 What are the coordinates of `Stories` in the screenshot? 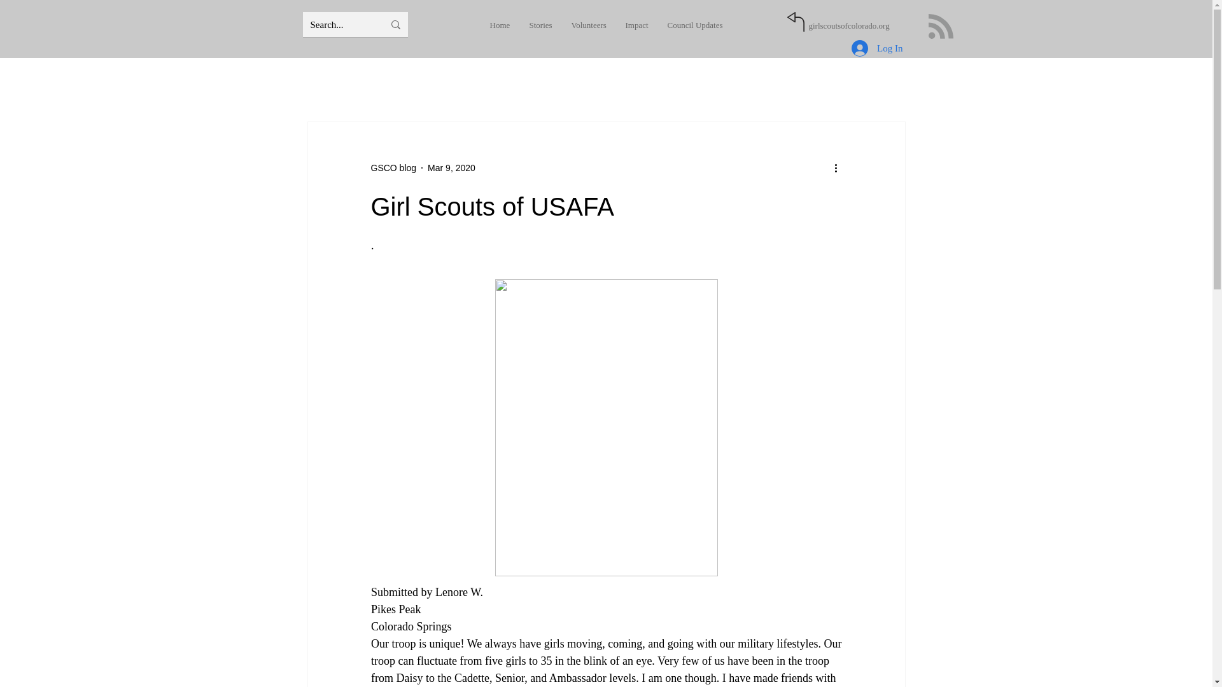 It's located at (540, 25).